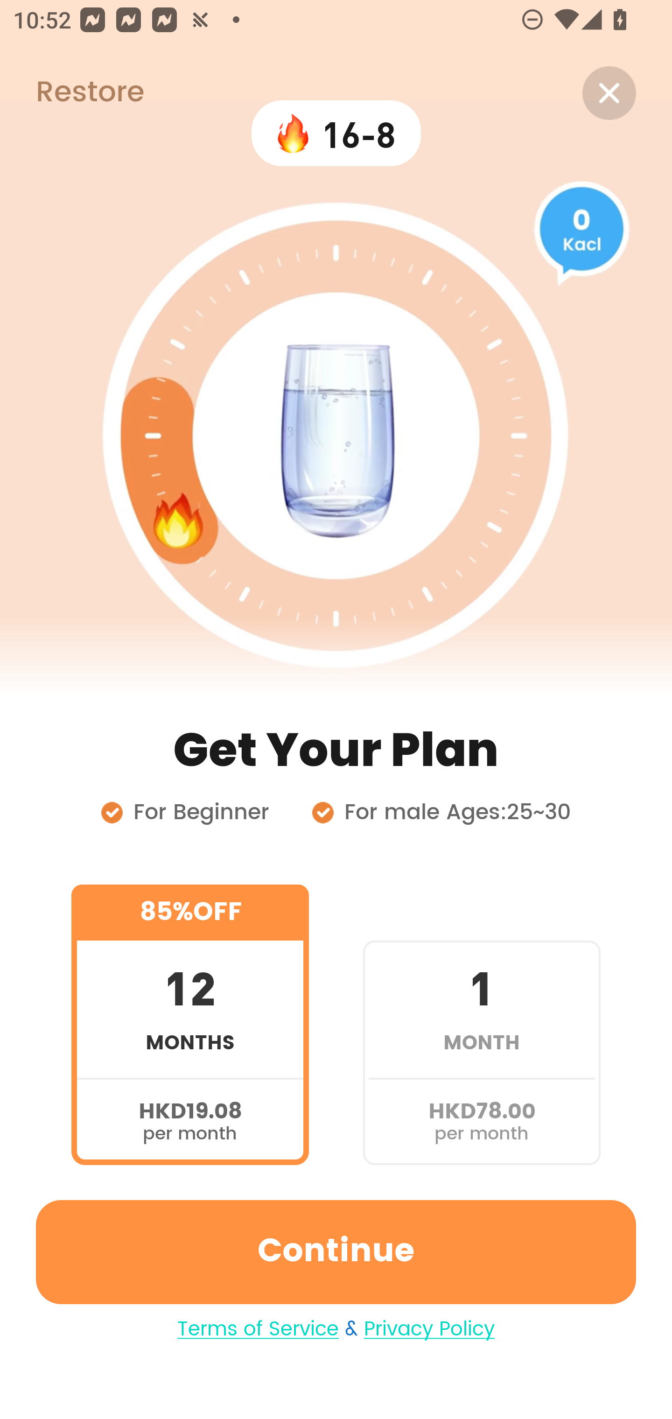 The width and height of the screenshot is (672, 1419). Describe the element at coordinates (482, 1024) in the screenshot. I see `1 MONTH per month HKD78.00` at that location.